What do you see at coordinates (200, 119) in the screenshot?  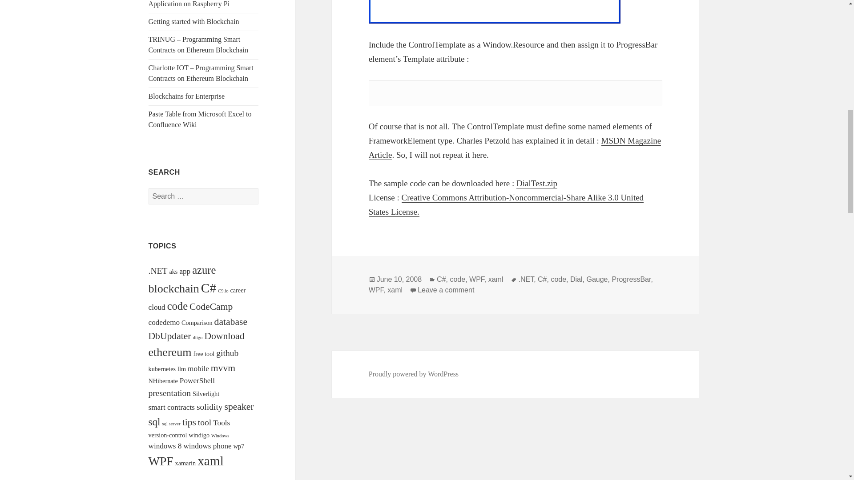 I see `Paste Table from Microsoft Excel to Confluence Wiki` at bounding box center [200, 119].